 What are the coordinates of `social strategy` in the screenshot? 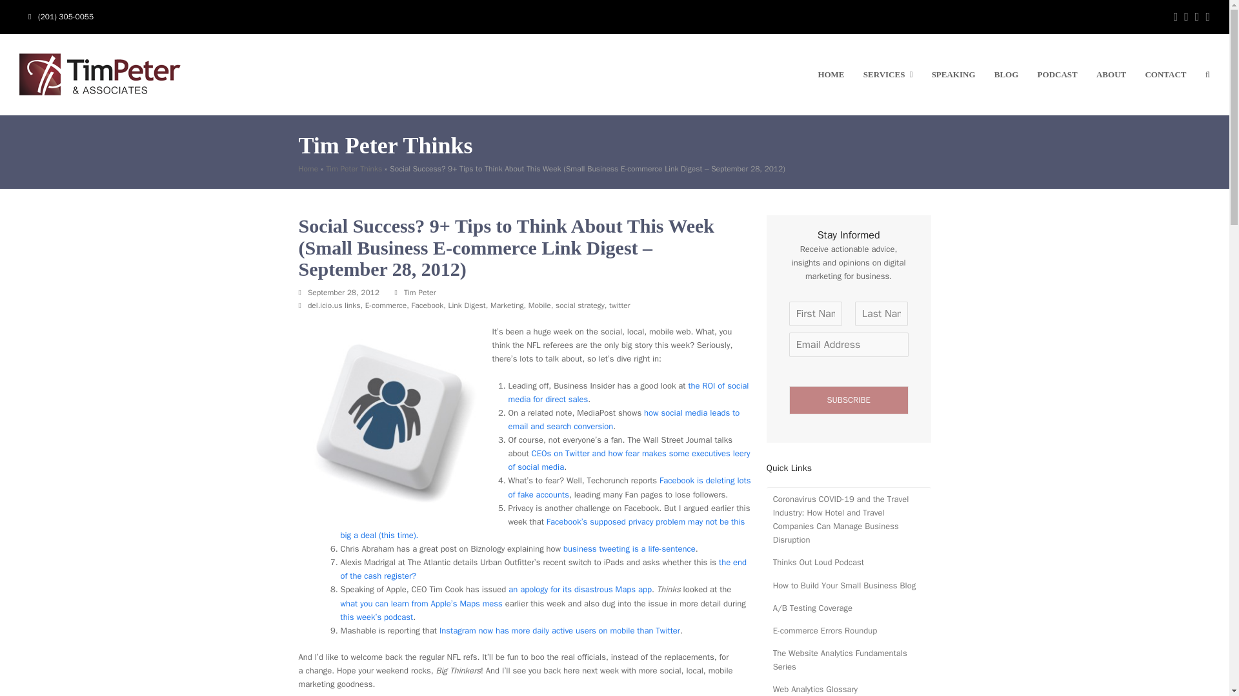 It's located at (579, 305).